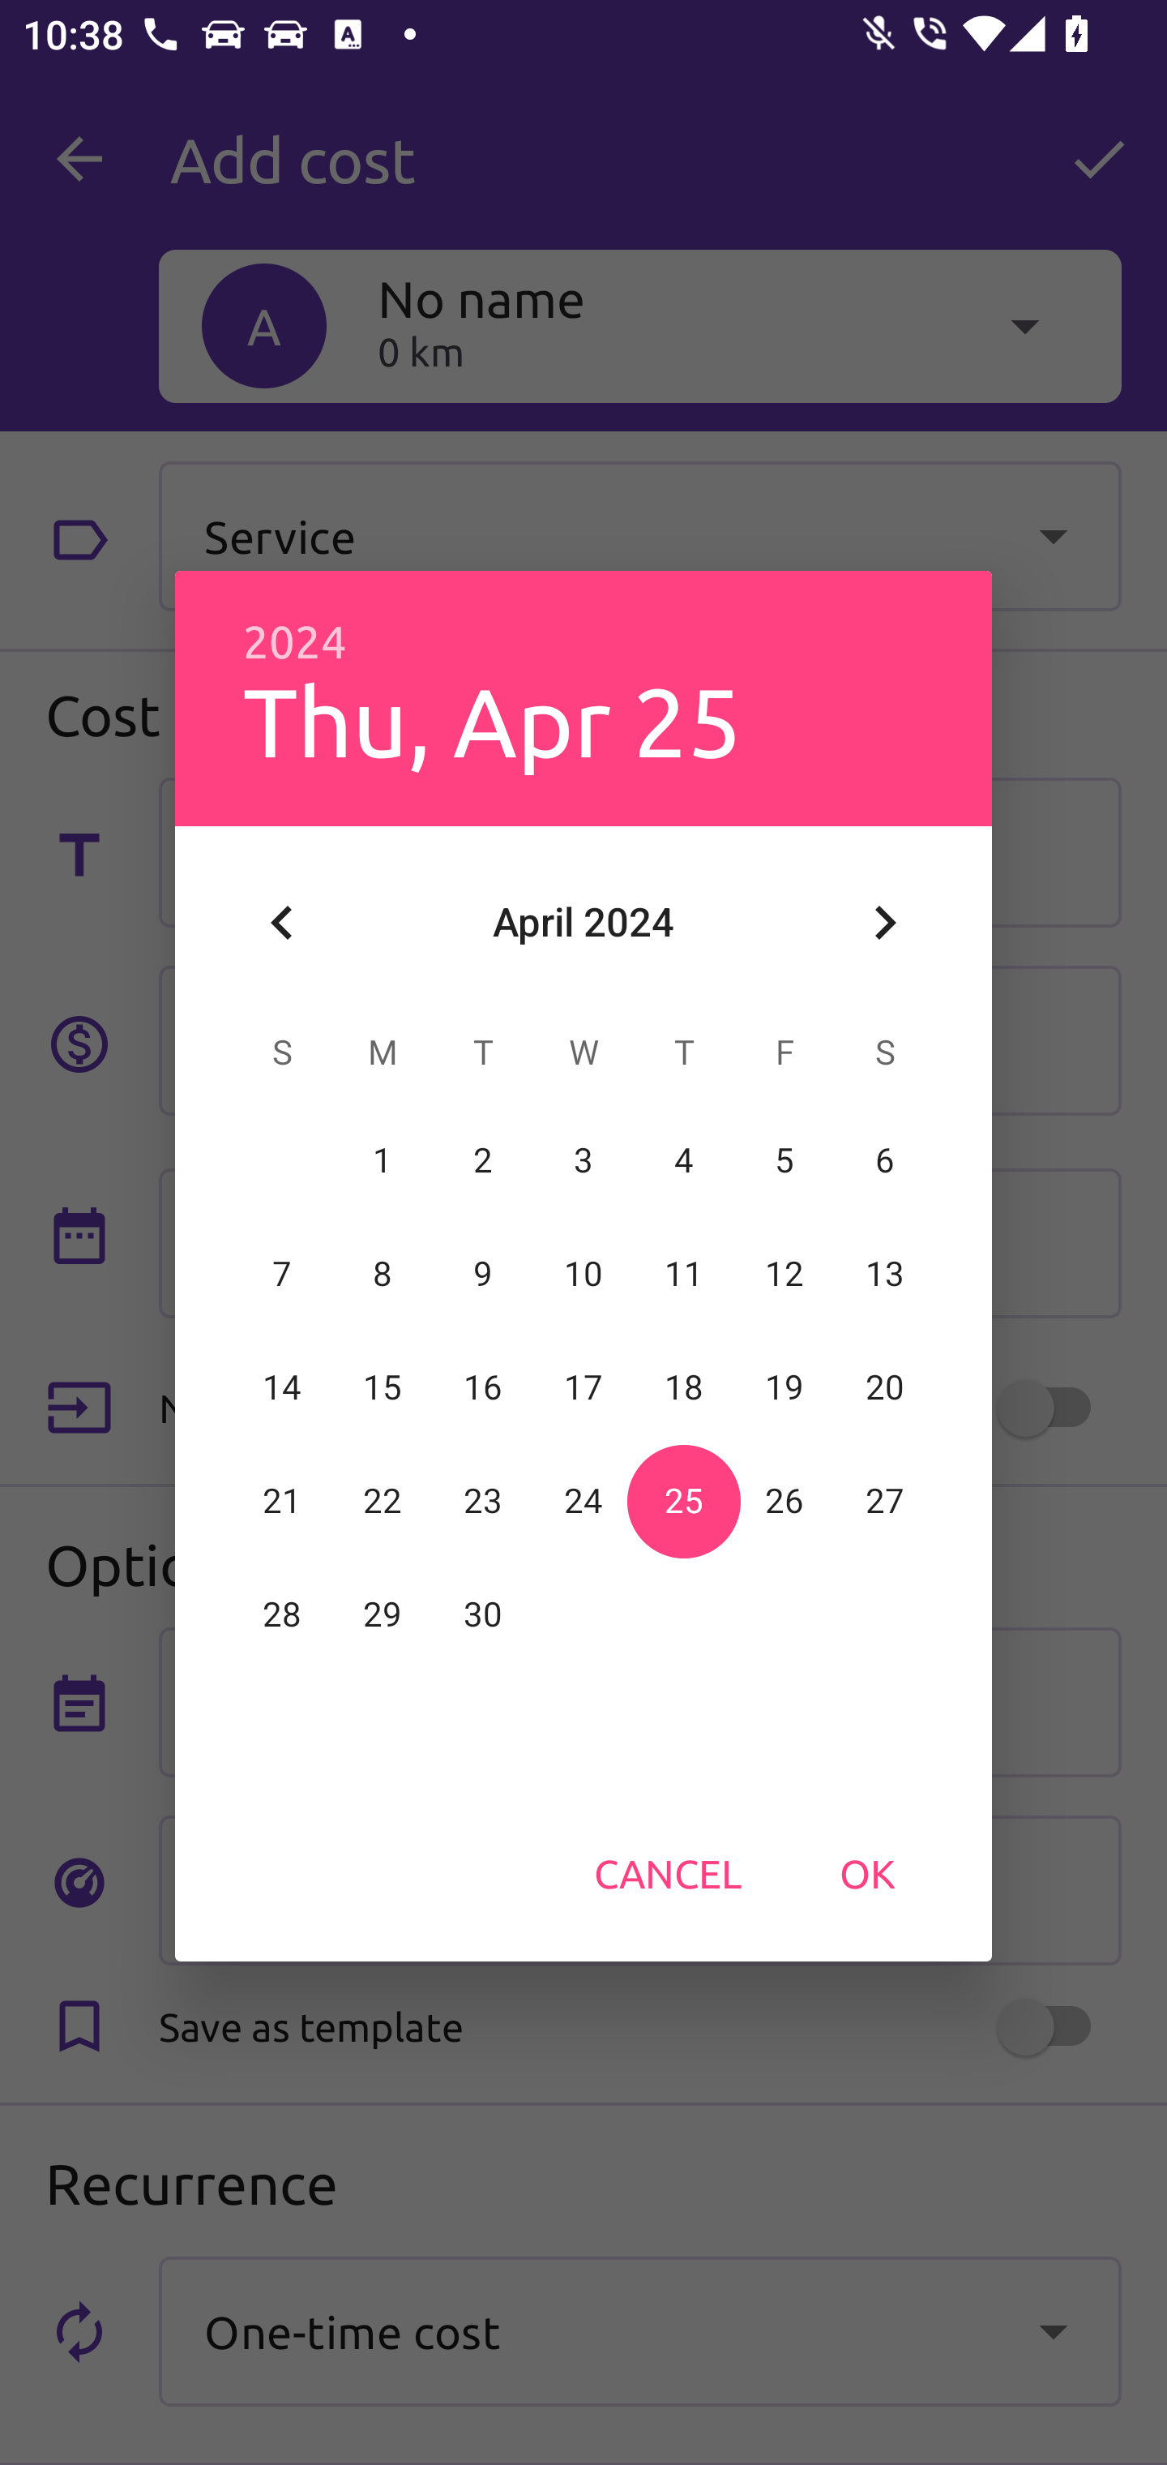 The height and width of the screenshot is (2465, 1167). What do you see at coordinates (383, 1274) in the screenshot?
I see `8 08 April 2024` at bounding box center [383, 1274].